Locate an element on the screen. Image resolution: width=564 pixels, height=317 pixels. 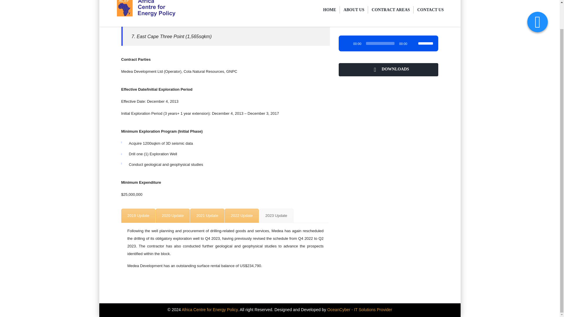
Mute is located at coordinates (414, 43).